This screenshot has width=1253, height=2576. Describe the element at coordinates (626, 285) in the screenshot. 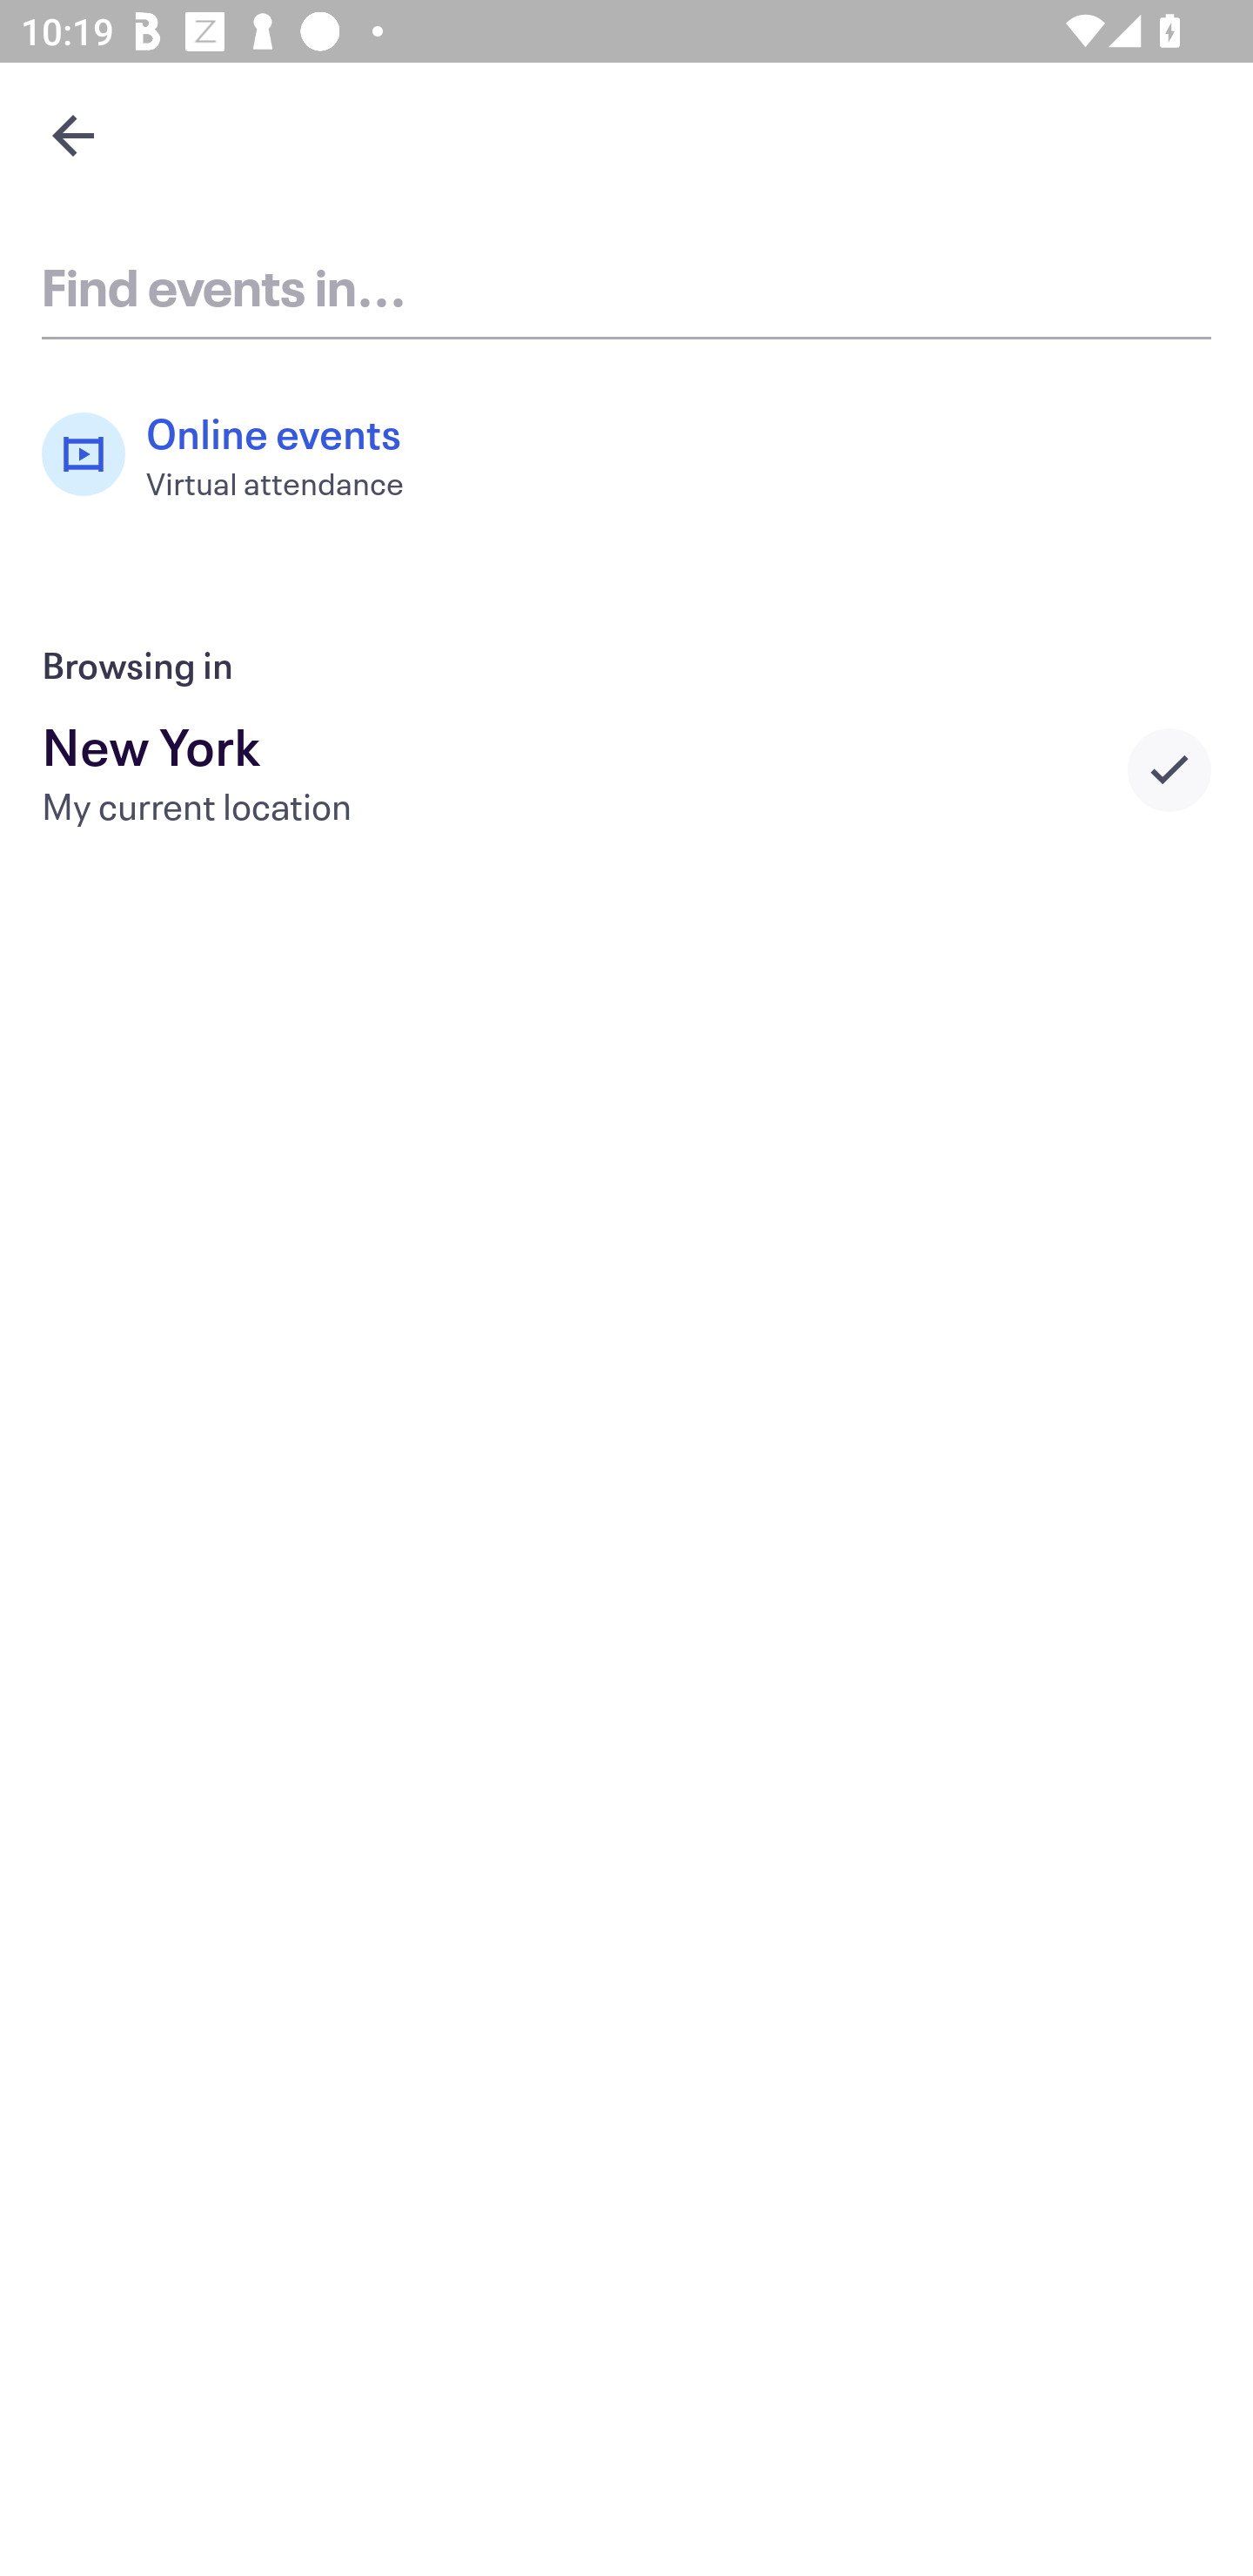

I see `Find events in...` at that location.